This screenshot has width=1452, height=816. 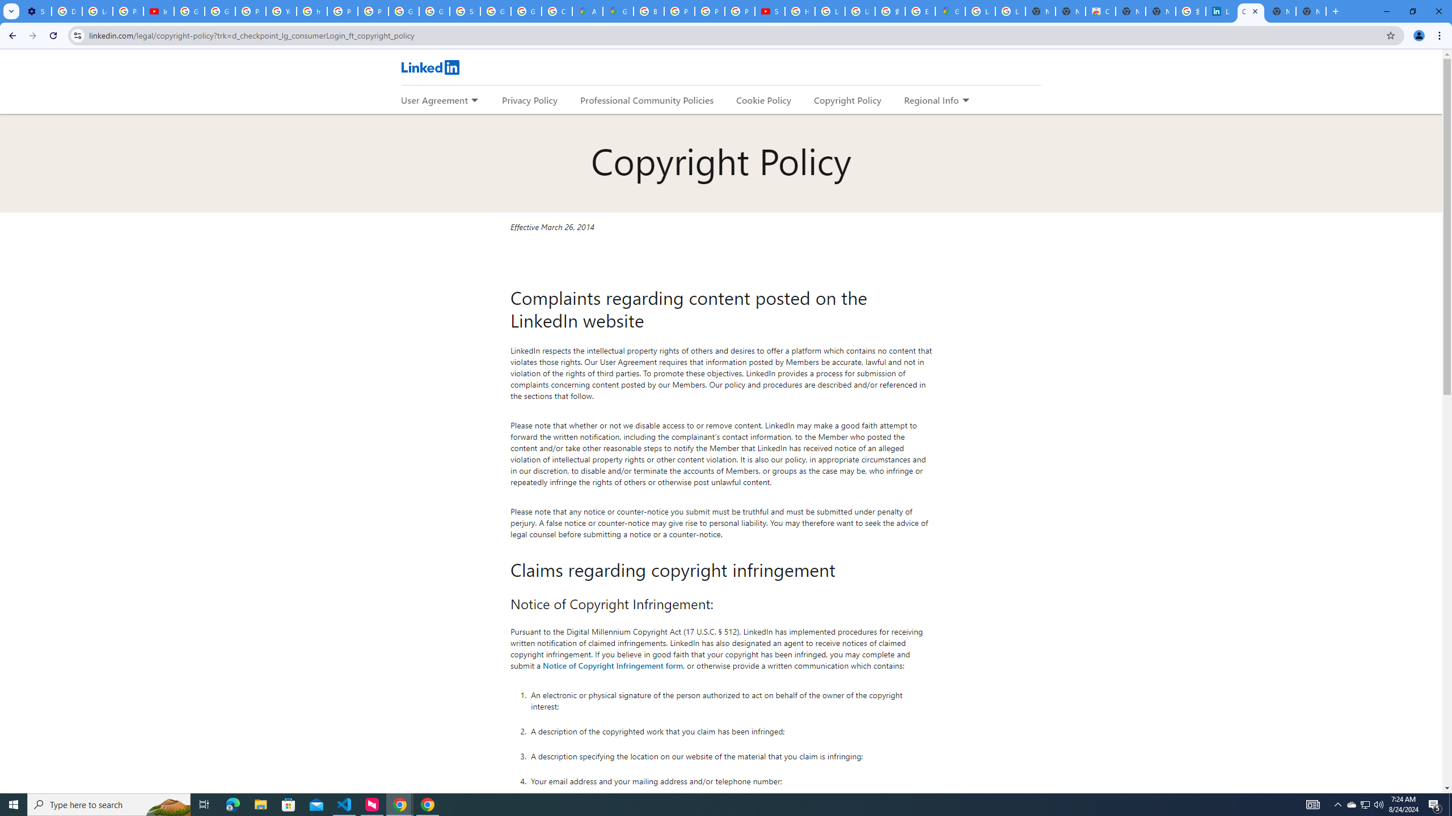 I want to click on Introduction | Google Privacy Policy - YouTube, so click(x=158, y=11).